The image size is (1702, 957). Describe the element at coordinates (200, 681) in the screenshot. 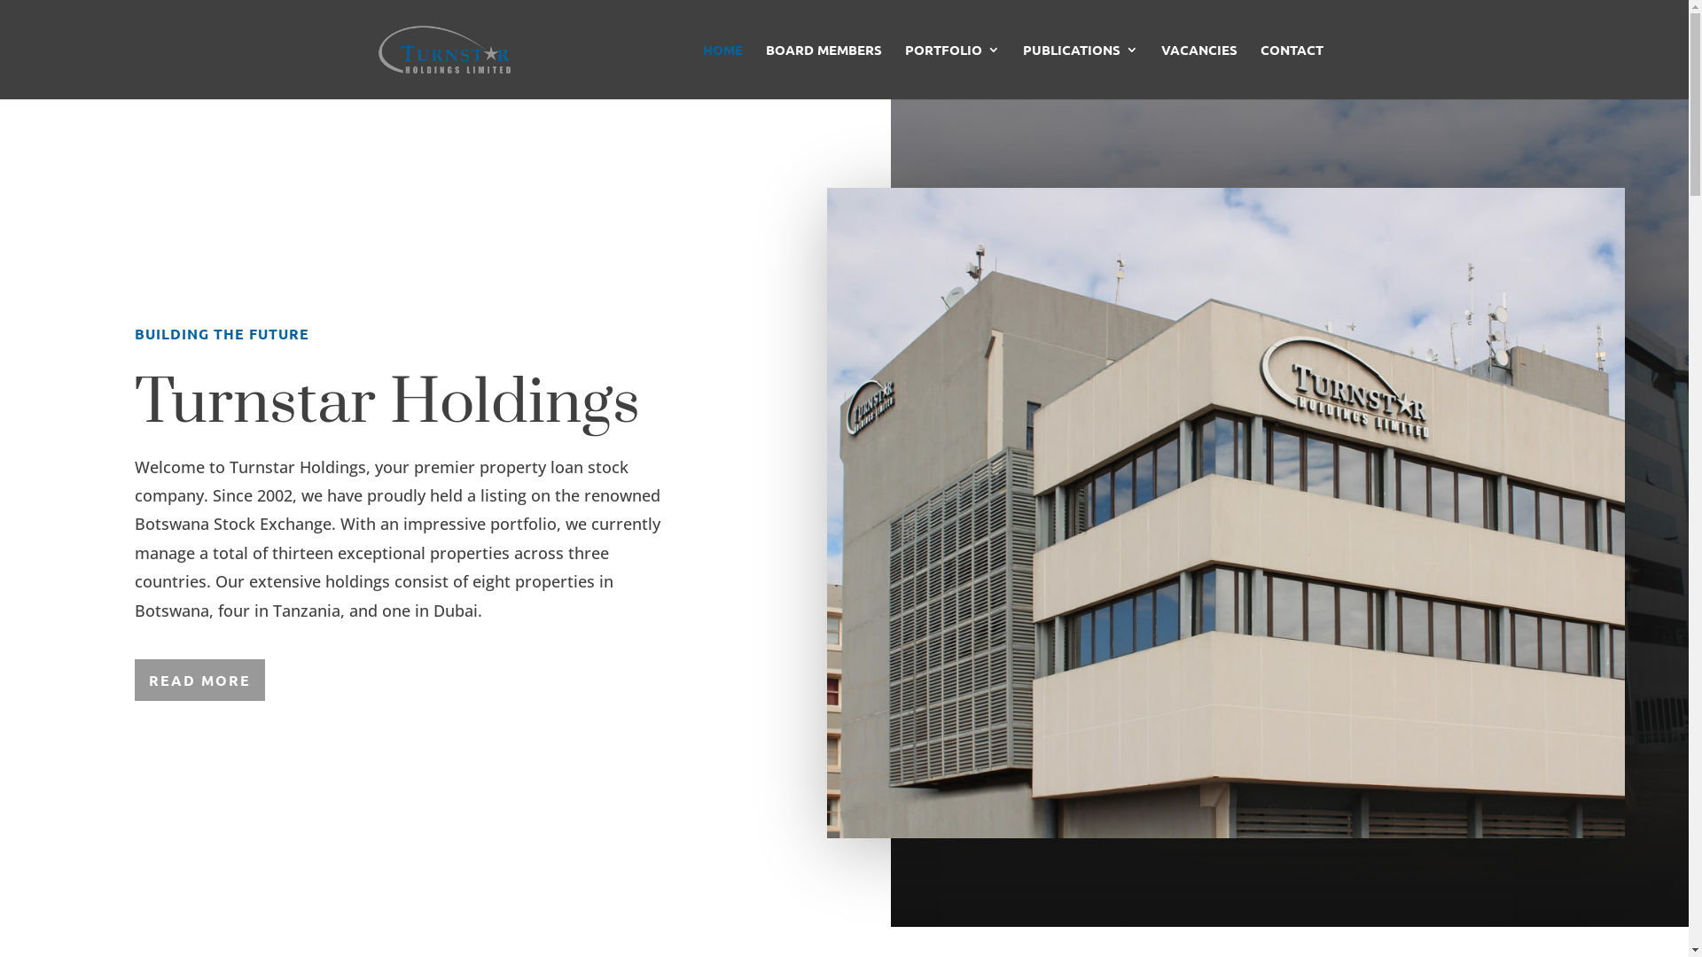

I see `READ MORE` at that location.